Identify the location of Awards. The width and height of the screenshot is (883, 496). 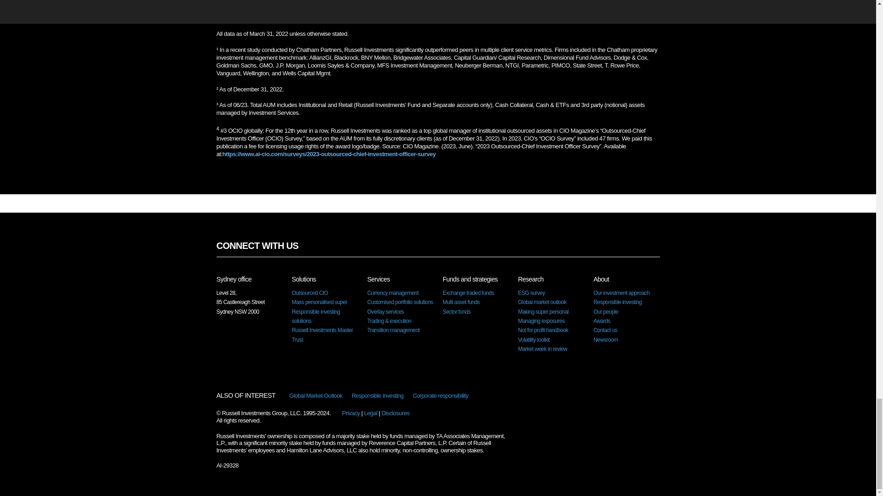
(602, 321).